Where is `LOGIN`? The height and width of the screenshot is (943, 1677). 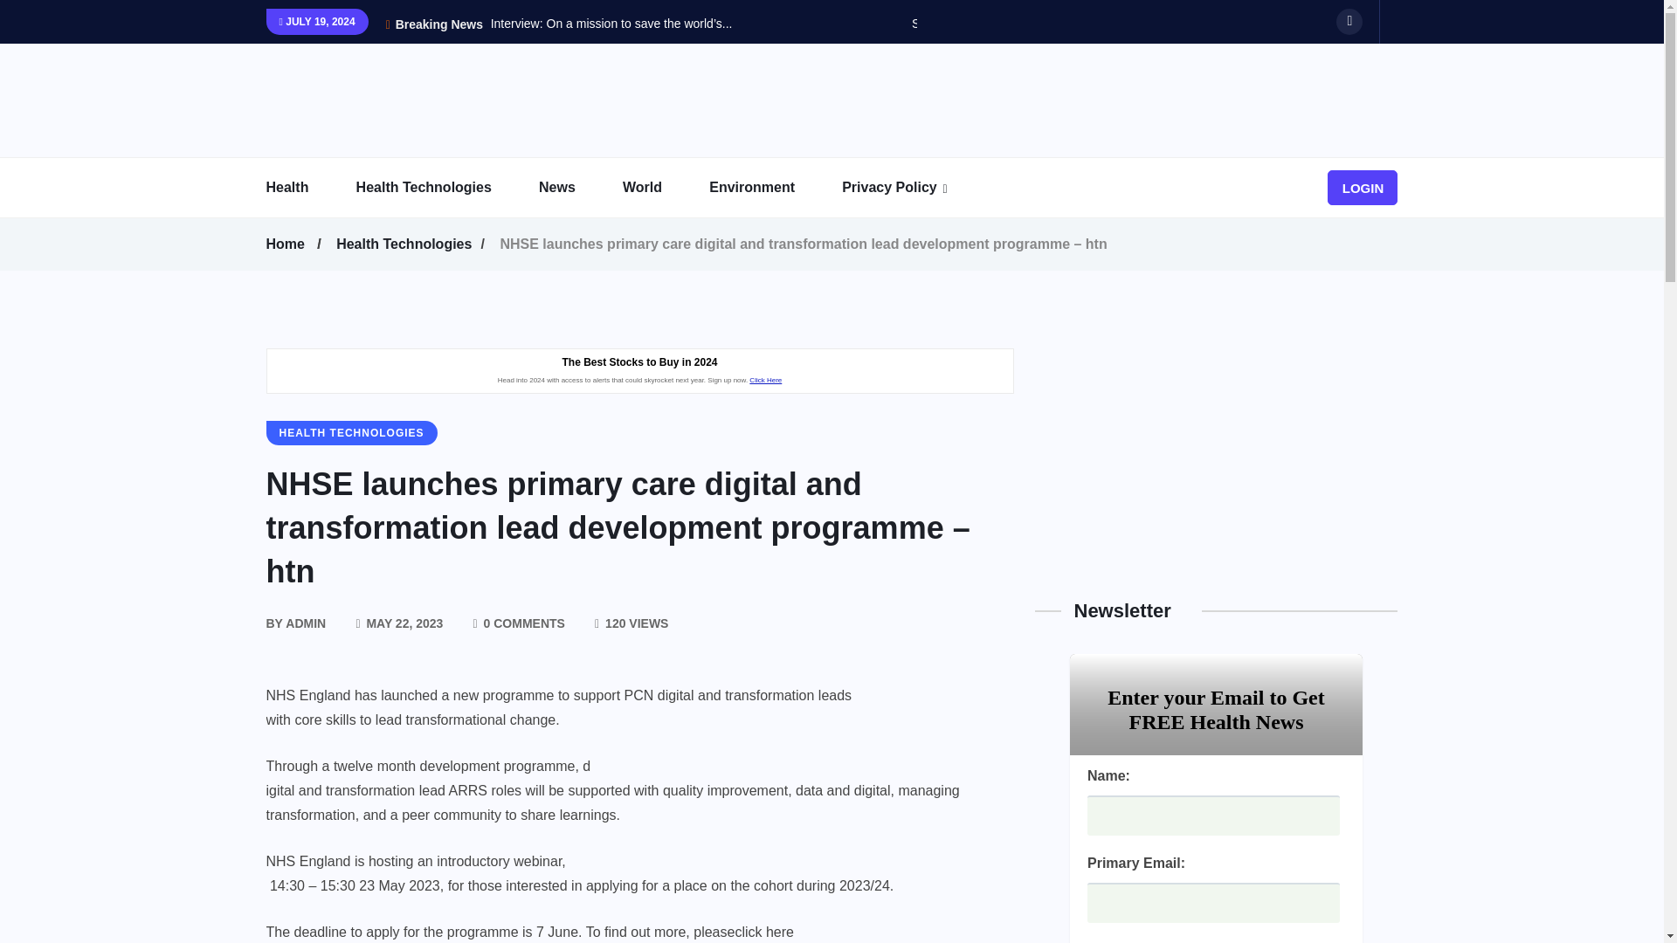 LOGIN is located at coordinates (1363, 188).